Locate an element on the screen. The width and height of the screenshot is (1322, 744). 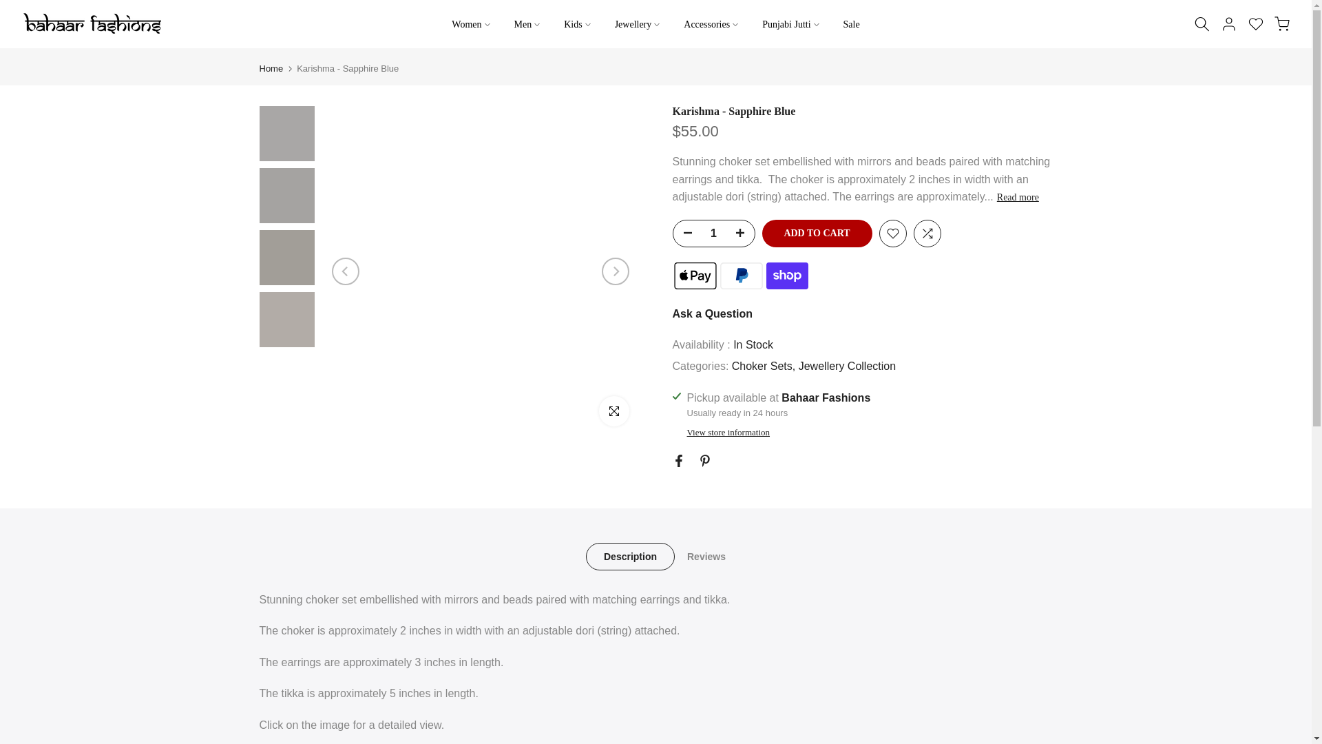
Men is located at coordinates (527, 24).